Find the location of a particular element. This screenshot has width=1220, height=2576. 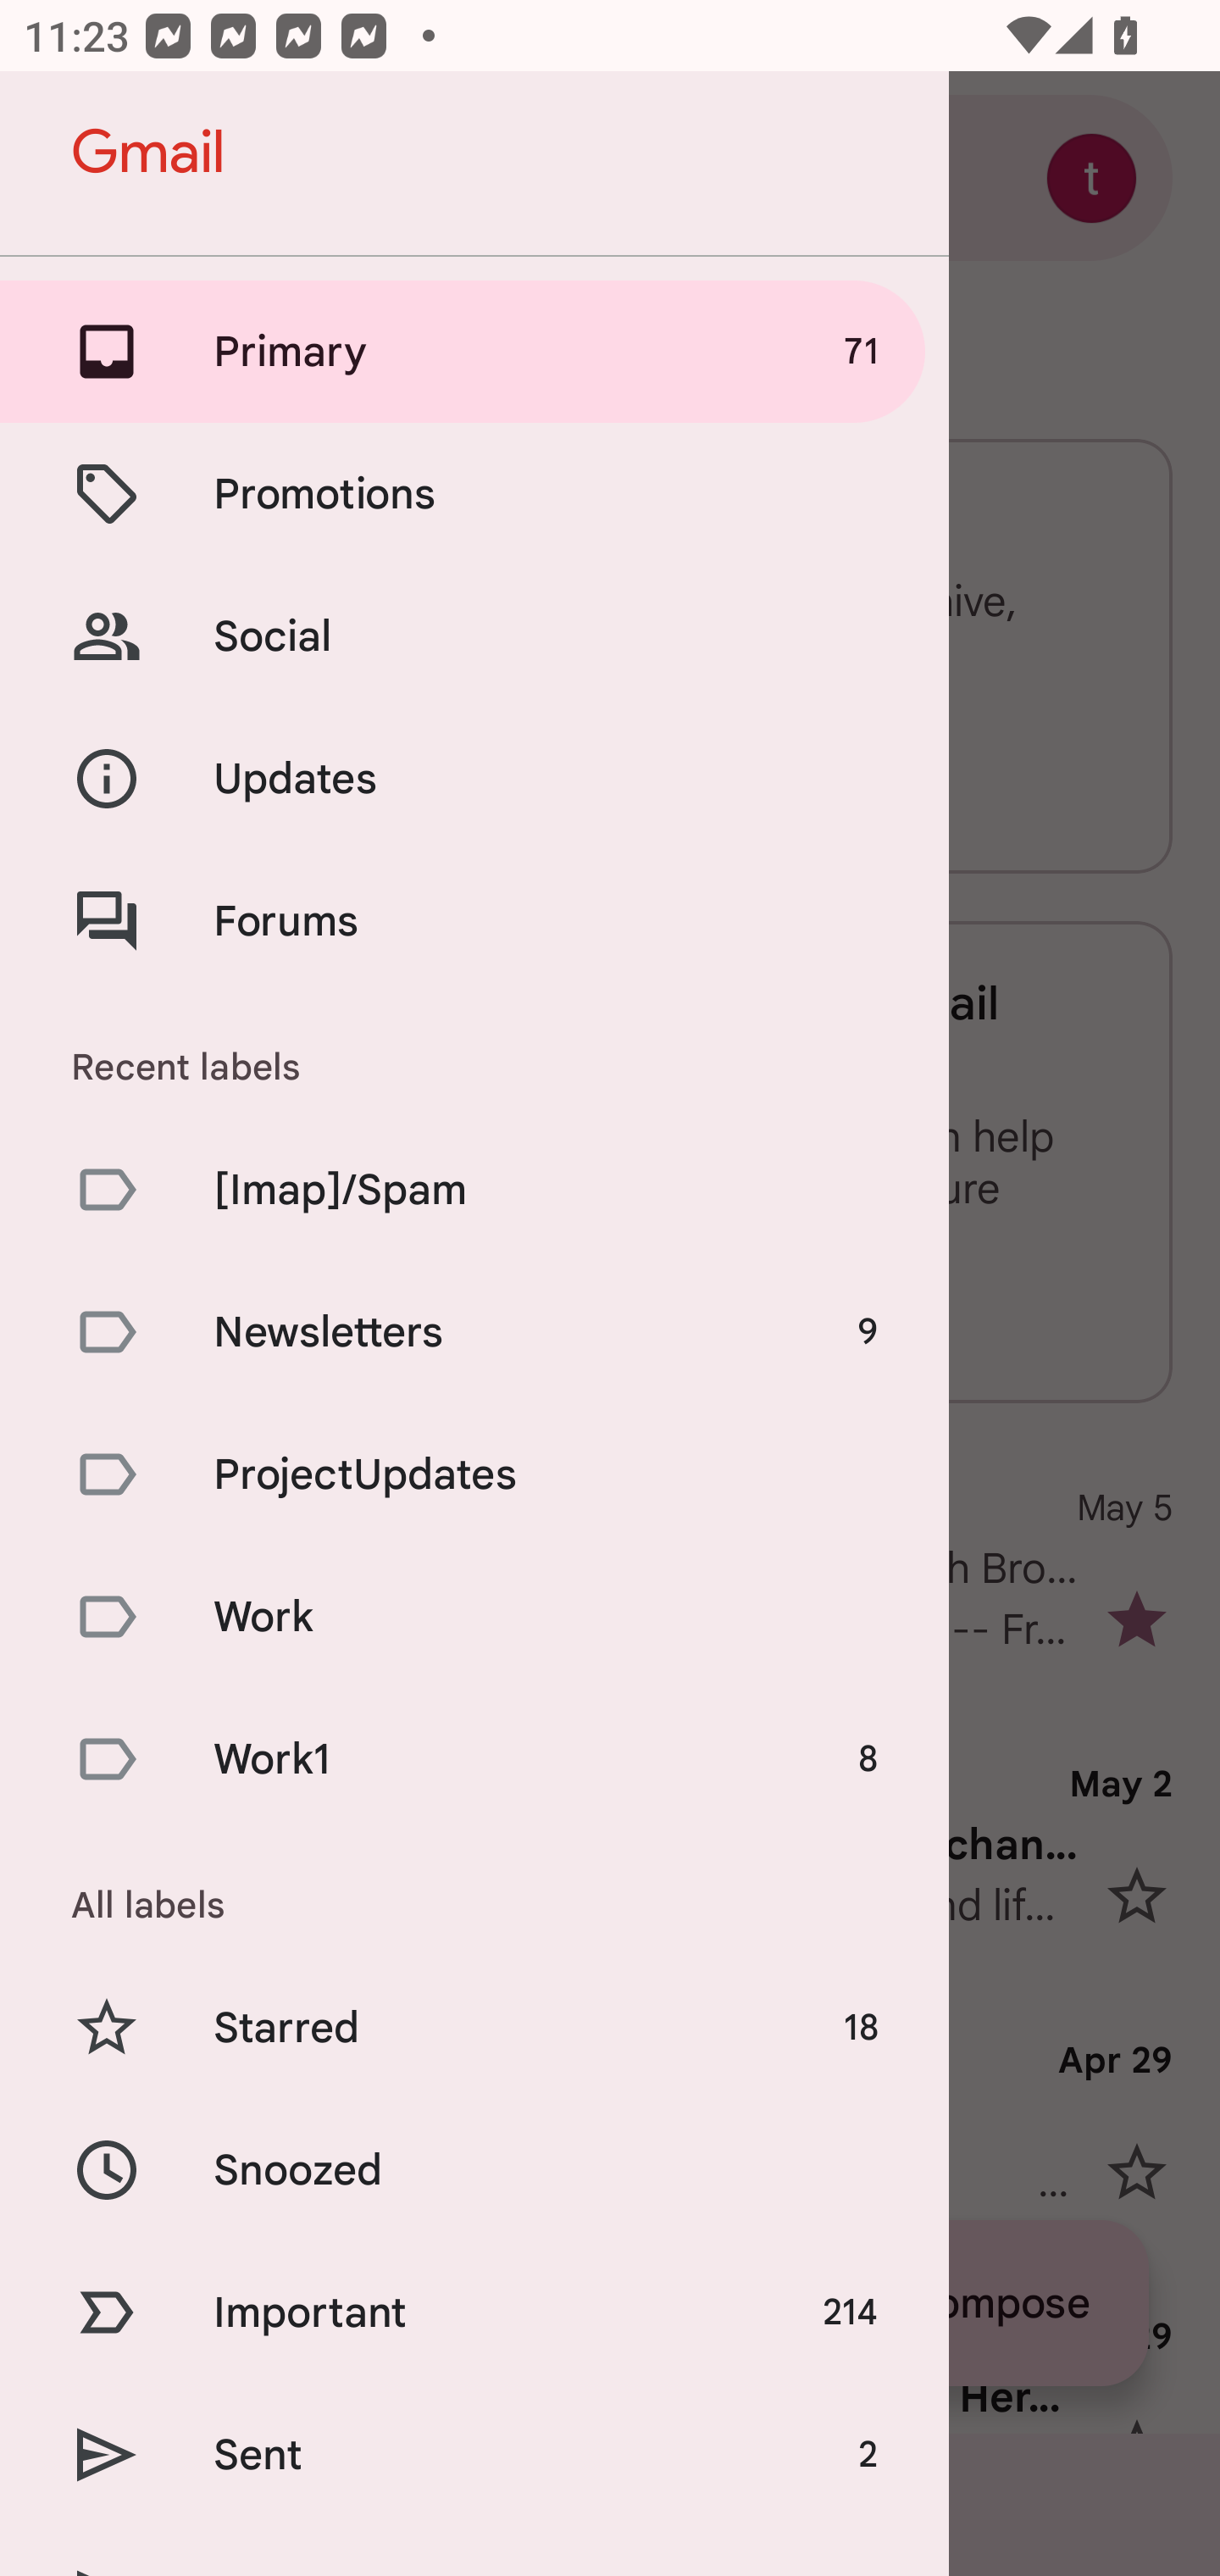

Forums is located at coordinates (474, 920).